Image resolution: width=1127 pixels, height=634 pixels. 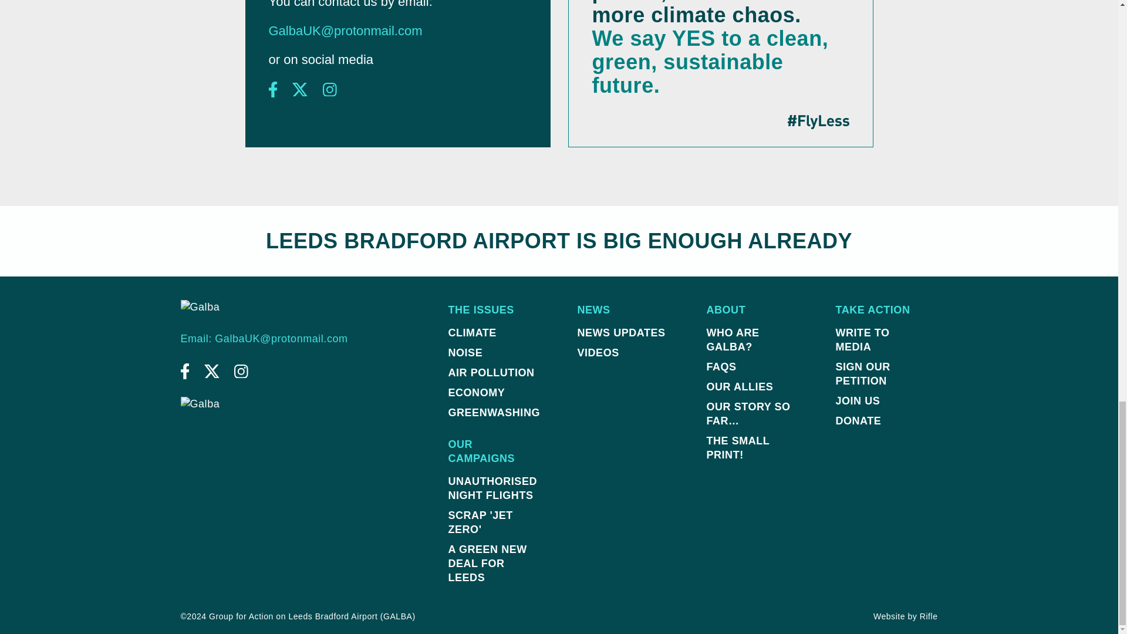 What do you see at coordinates (752, 447) in the screenshot?
I see `THE SMALL PRINT!` at bounding box center [752, 447].